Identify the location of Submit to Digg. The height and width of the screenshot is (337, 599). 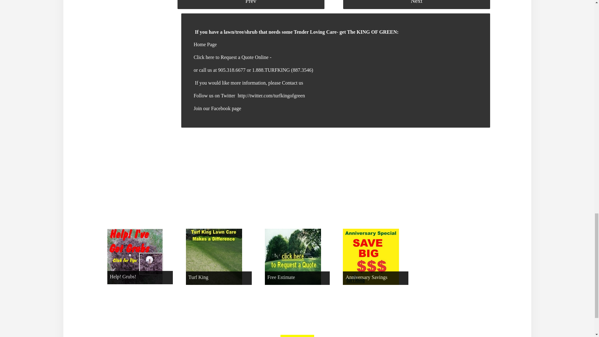
(206, 171).